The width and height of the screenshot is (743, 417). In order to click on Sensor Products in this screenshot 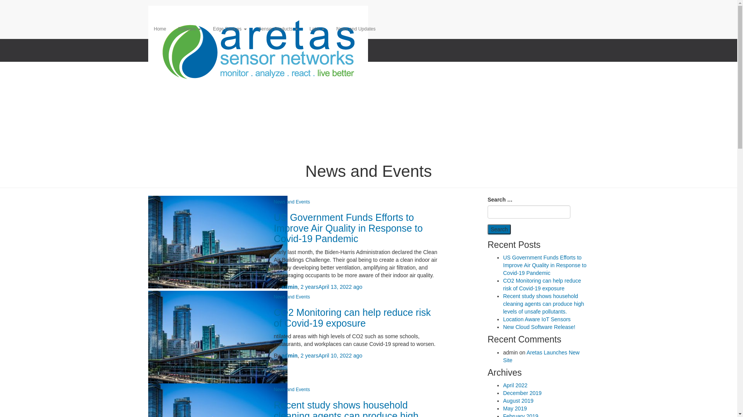, I will do `click(278, 29)`.